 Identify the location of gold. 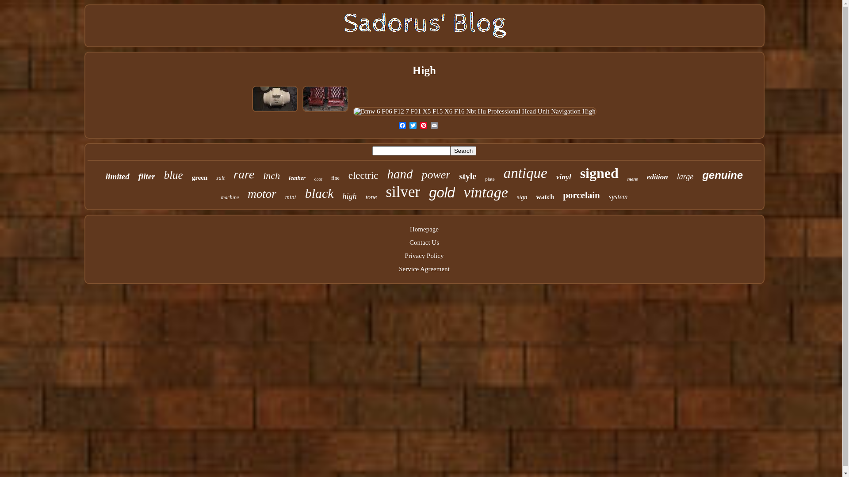
(442, 193).